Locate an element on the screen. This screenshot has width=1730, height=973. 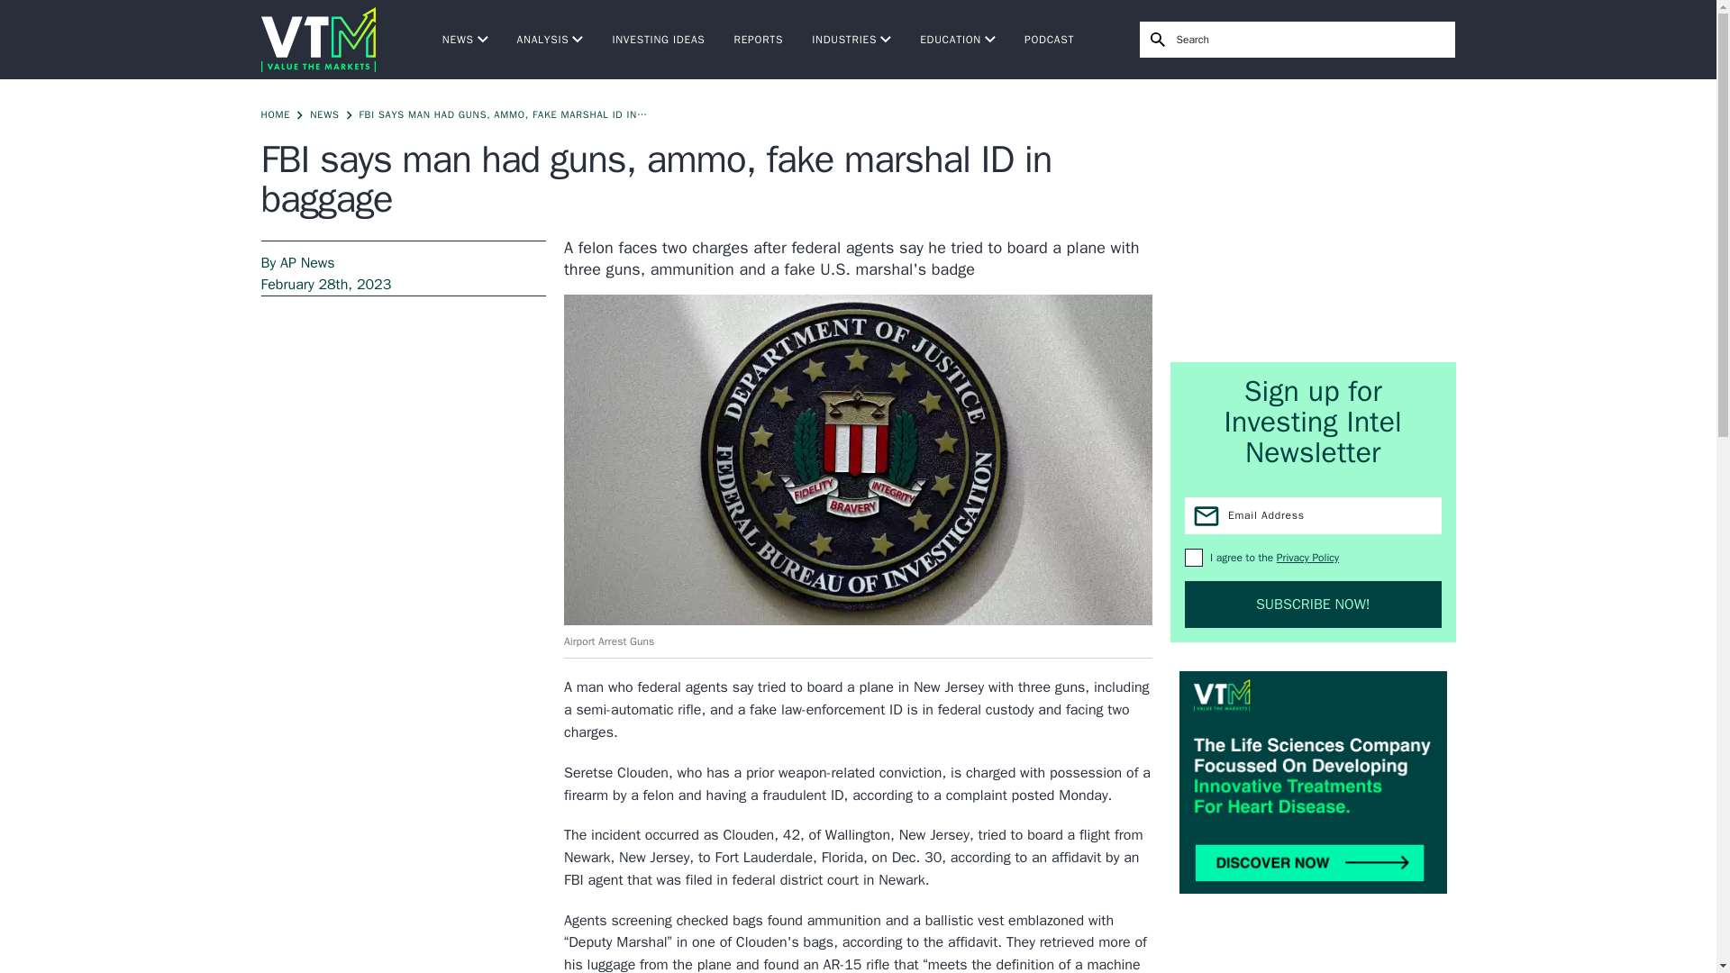
NEWS is located at coordinates (465, 40).